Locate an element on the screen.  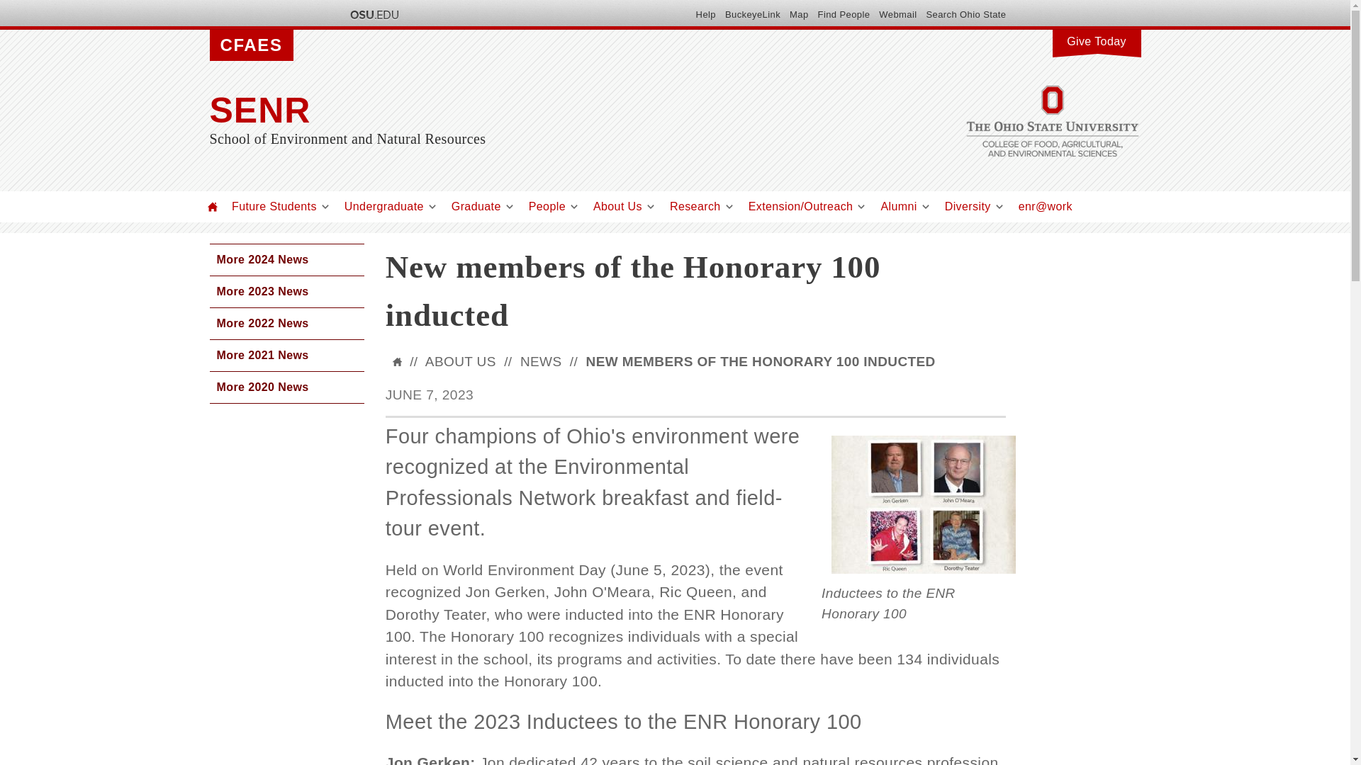
Map is located at coordinates (798, 14).